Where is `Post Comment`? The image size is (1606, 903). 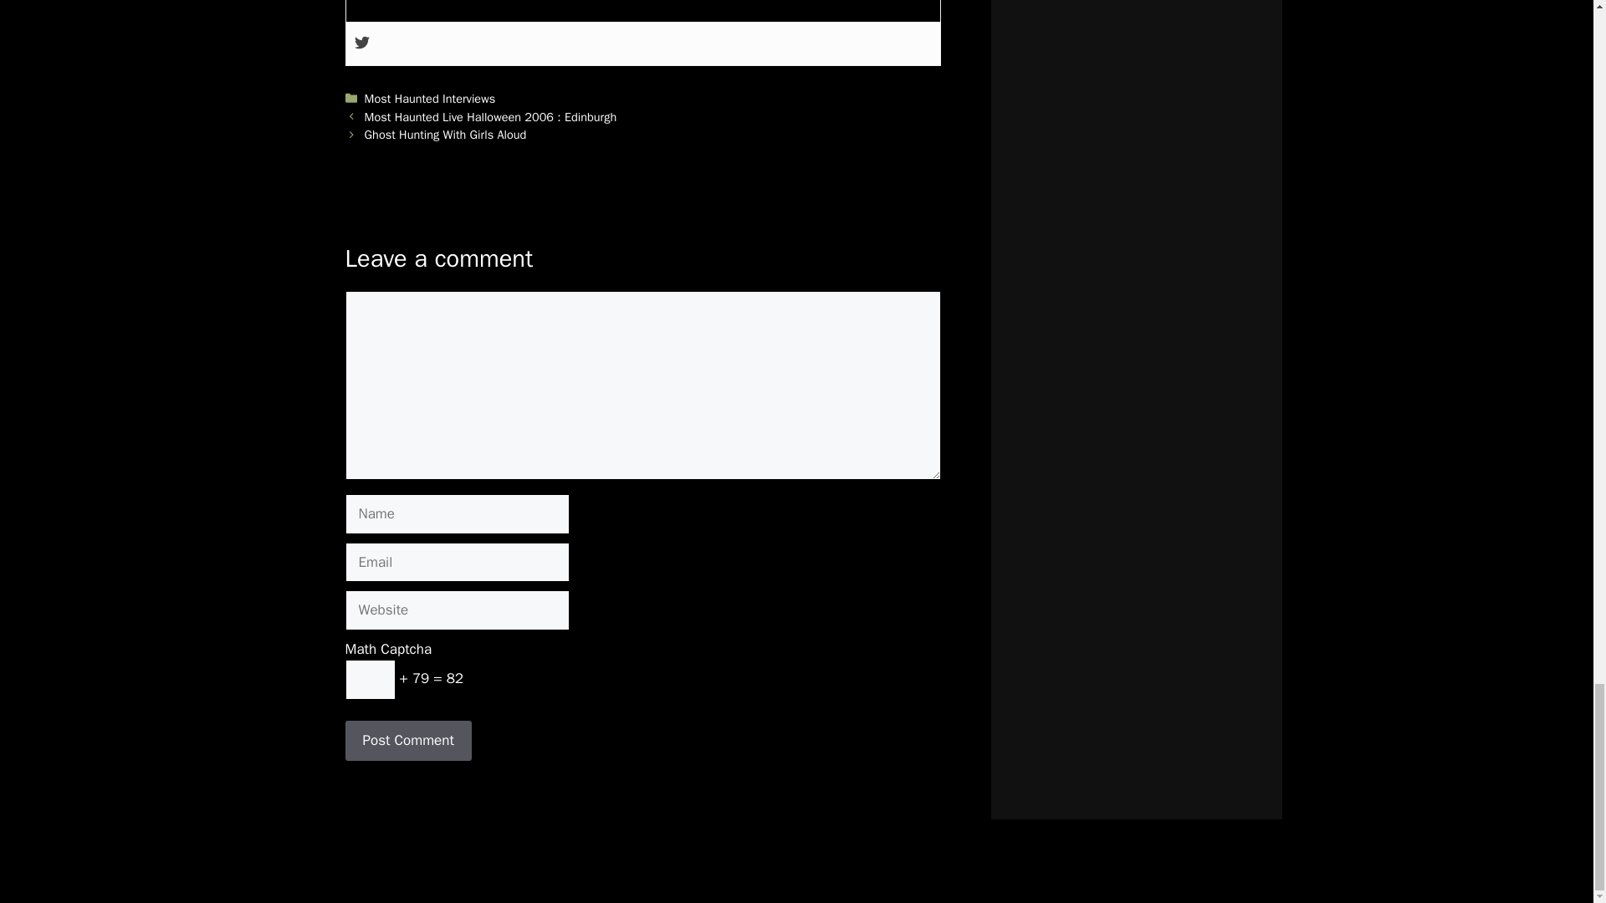
Post Comment is located at coordinates (407, 741).